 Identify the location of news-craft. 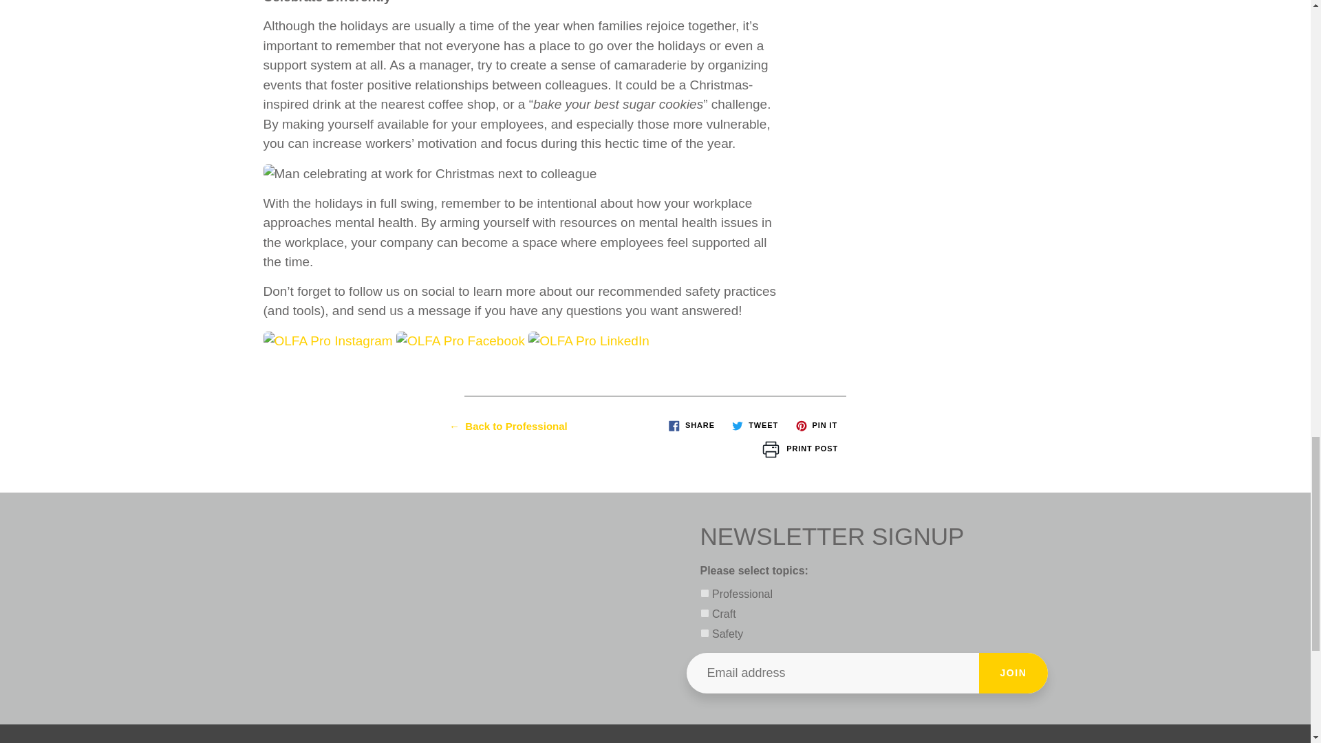
(705, 612).